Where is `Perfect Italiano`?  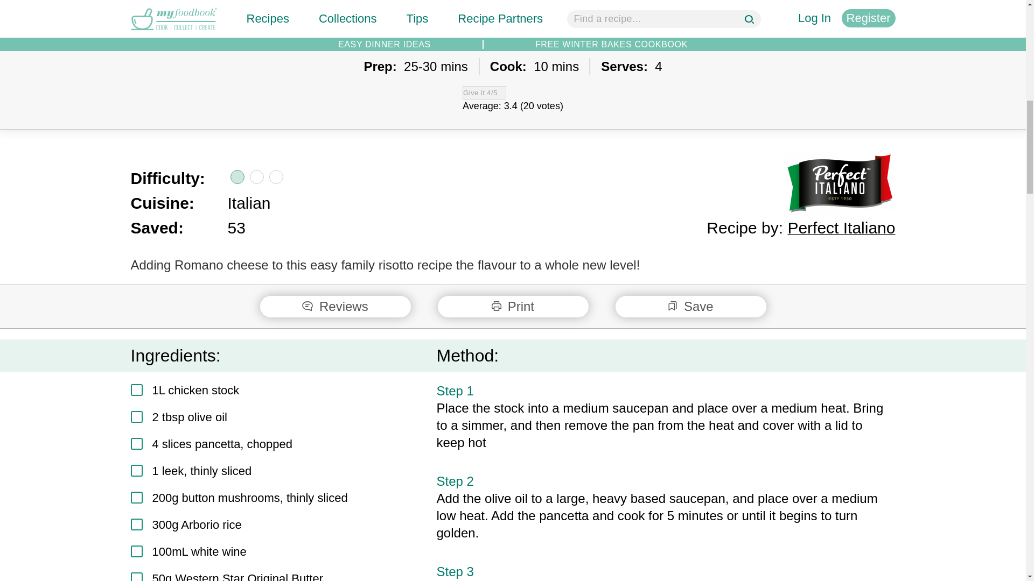
Perfect Italiano is located at coordinates (841, 228).